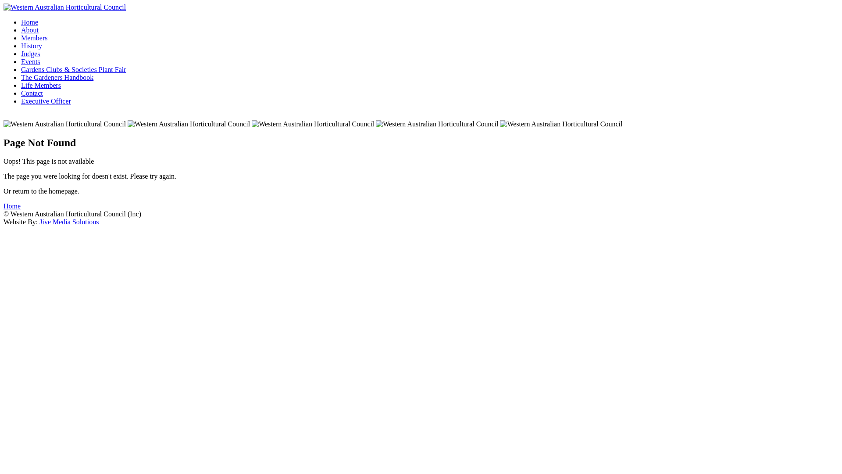 Image resolution: width=842 pixels, height=474 pixels. What do you see at coordinates (57, 77) in the screenshot?
I see `The Gardeners Handbook` at bounding box center [57, 77].